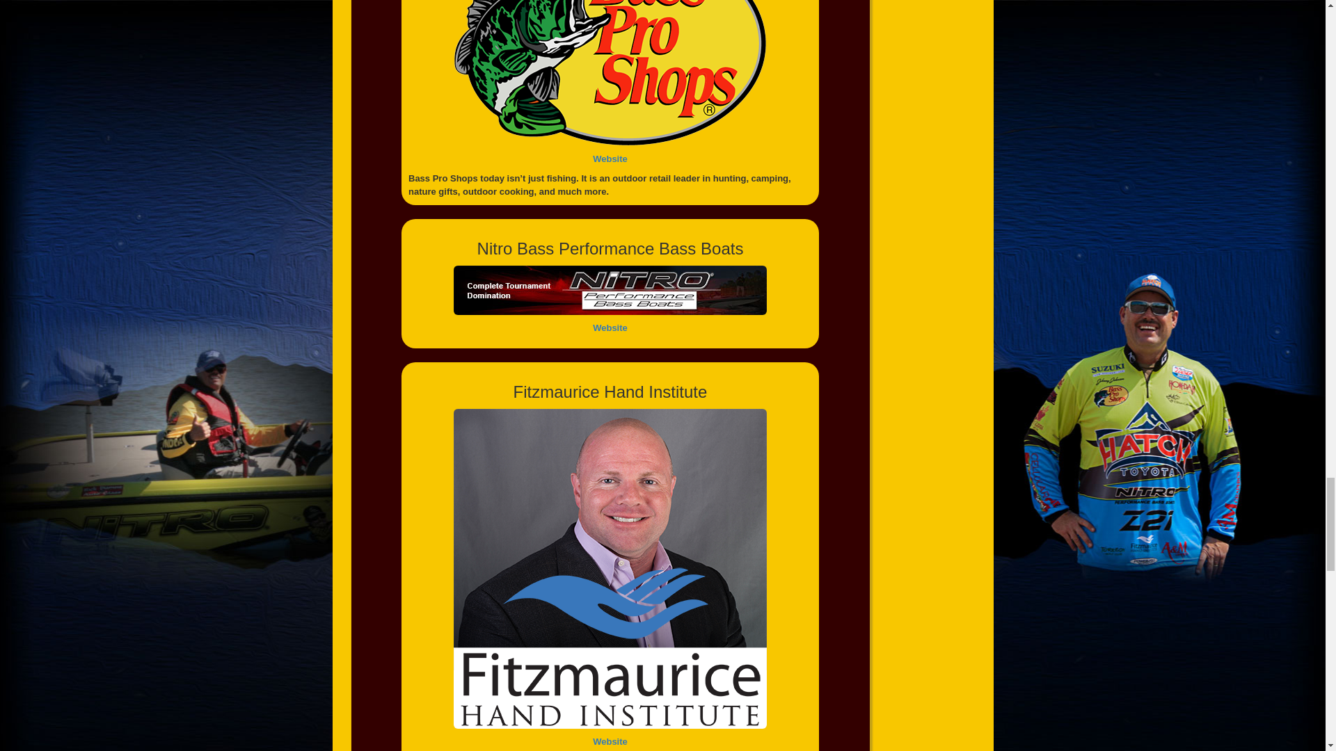 The width and height of the screenshot is (1336, 751). What do you see at coordinates (610, 328) in the screenshot?
I see `Website` at bounding box center [610, 328].